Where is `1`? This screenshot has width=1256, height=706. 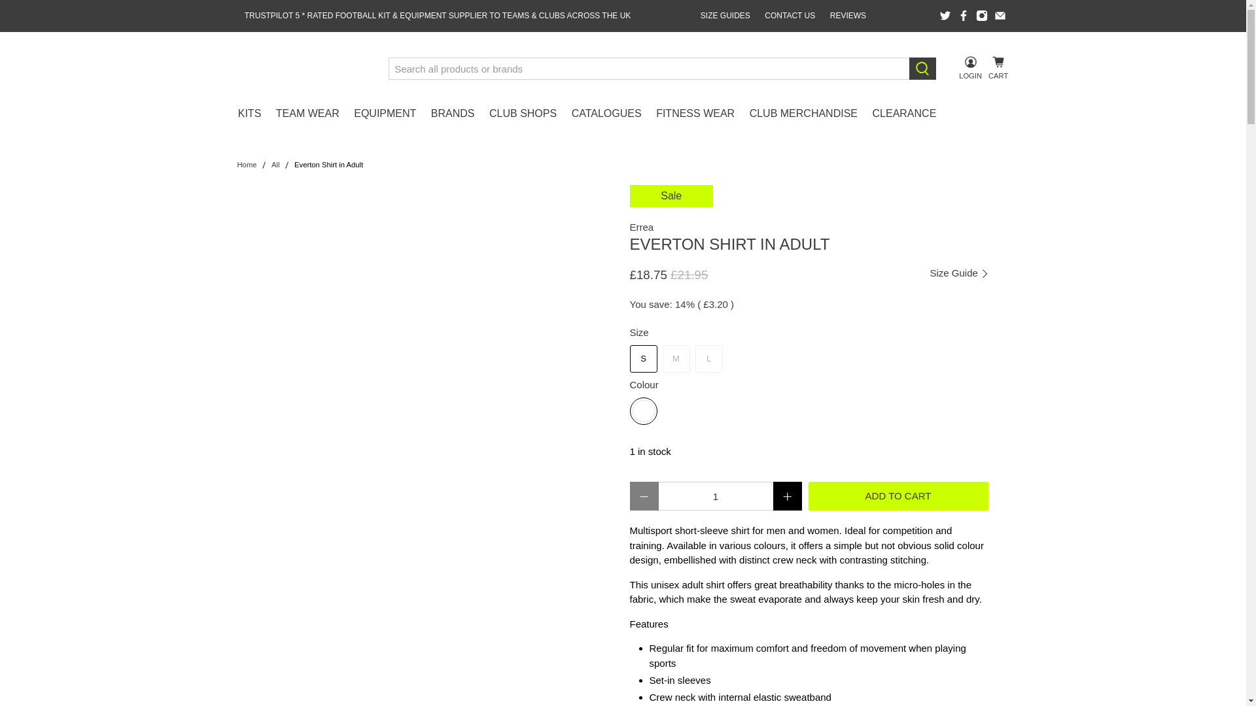
1 is located at coordinates (715, 496).